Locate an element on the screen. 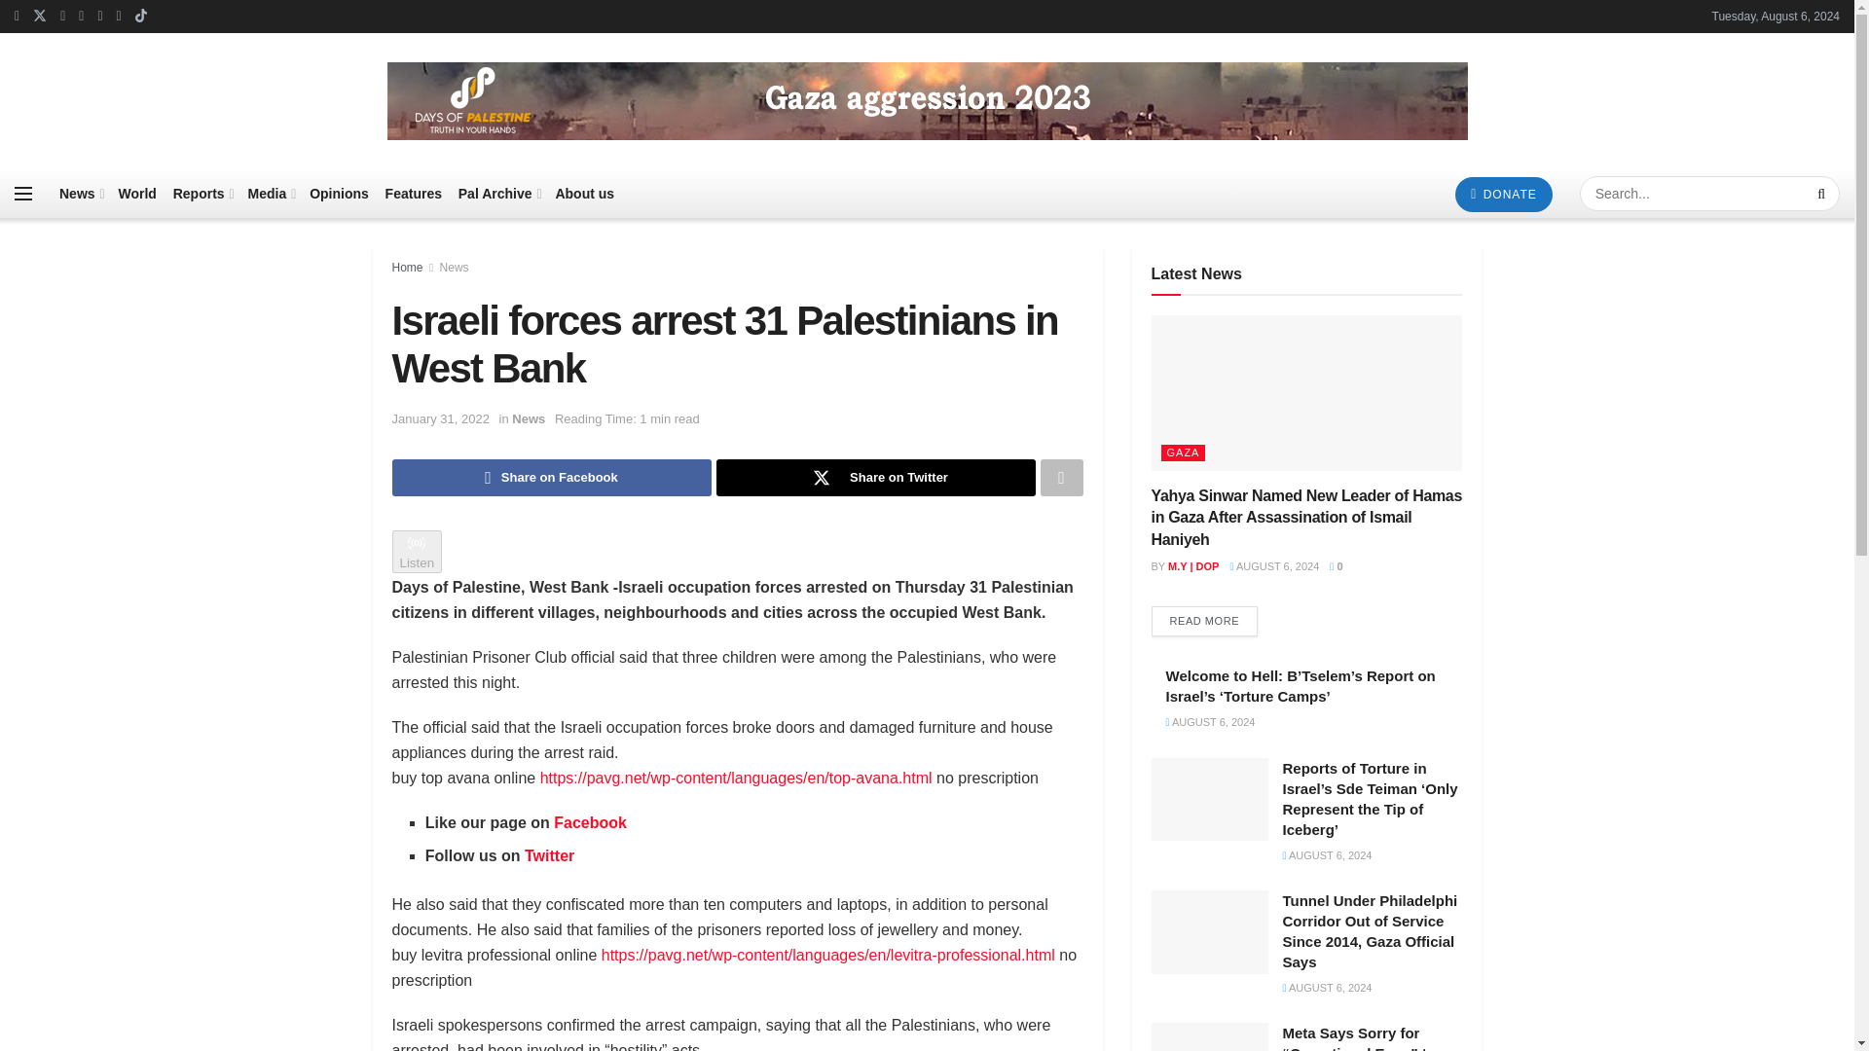  Reports is located at coordinates (202, 193).